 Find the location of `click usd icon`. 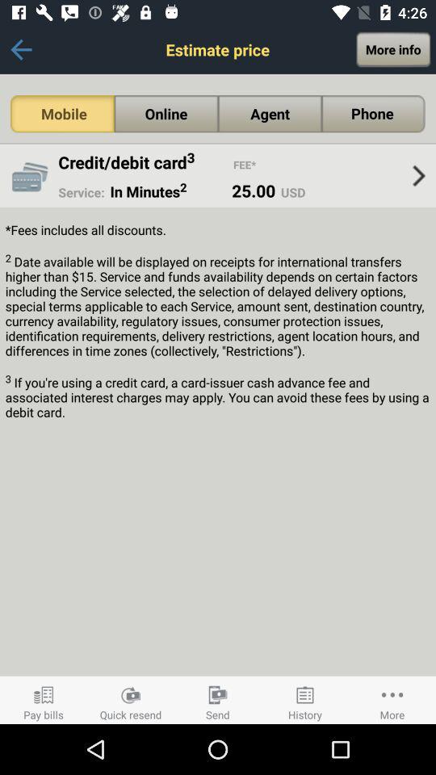

click usd icon is located at coordinates (291, 192).